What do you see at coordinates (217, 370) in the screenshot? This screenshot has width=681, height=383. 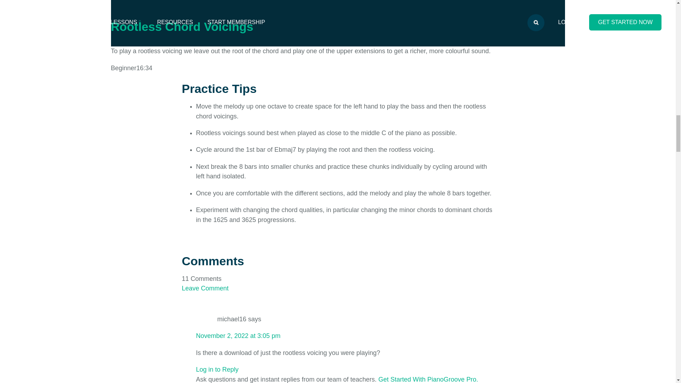 I see `Log in to Reply` at bounding box center [217, 370].